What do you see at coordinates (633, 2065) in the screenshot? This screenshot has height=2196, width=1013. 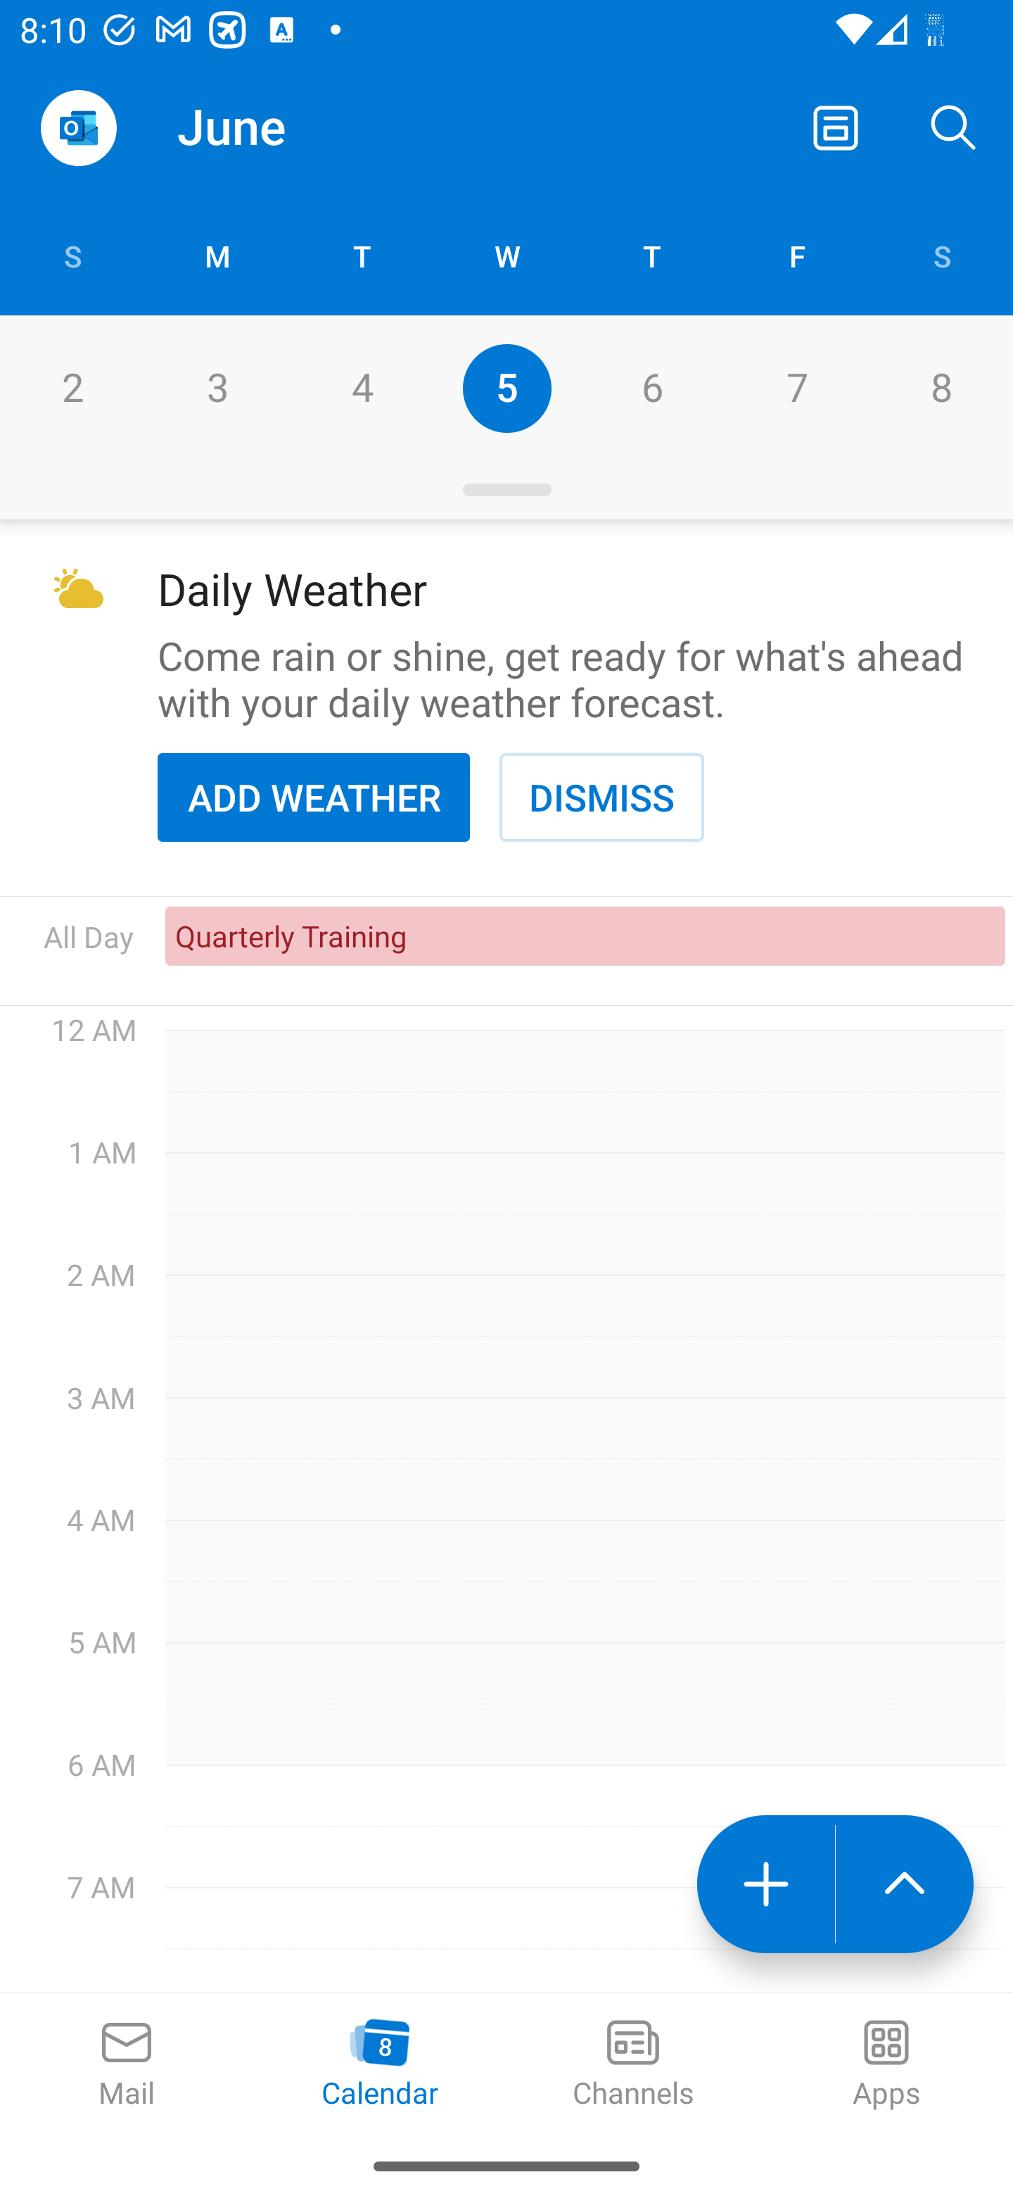 I see `Channels` at bounding box center [633, 2065].